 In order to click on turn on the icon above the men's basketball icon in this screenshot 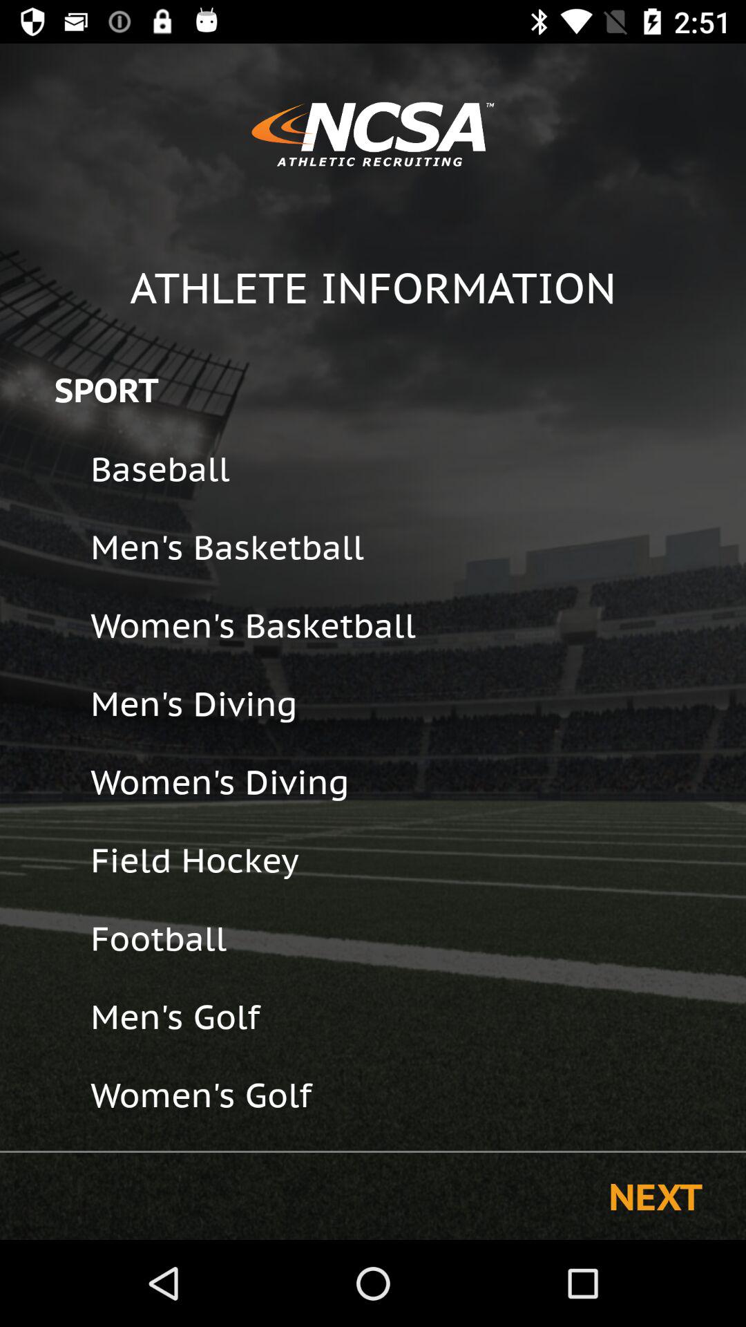, I will do `click(409, 469)`.